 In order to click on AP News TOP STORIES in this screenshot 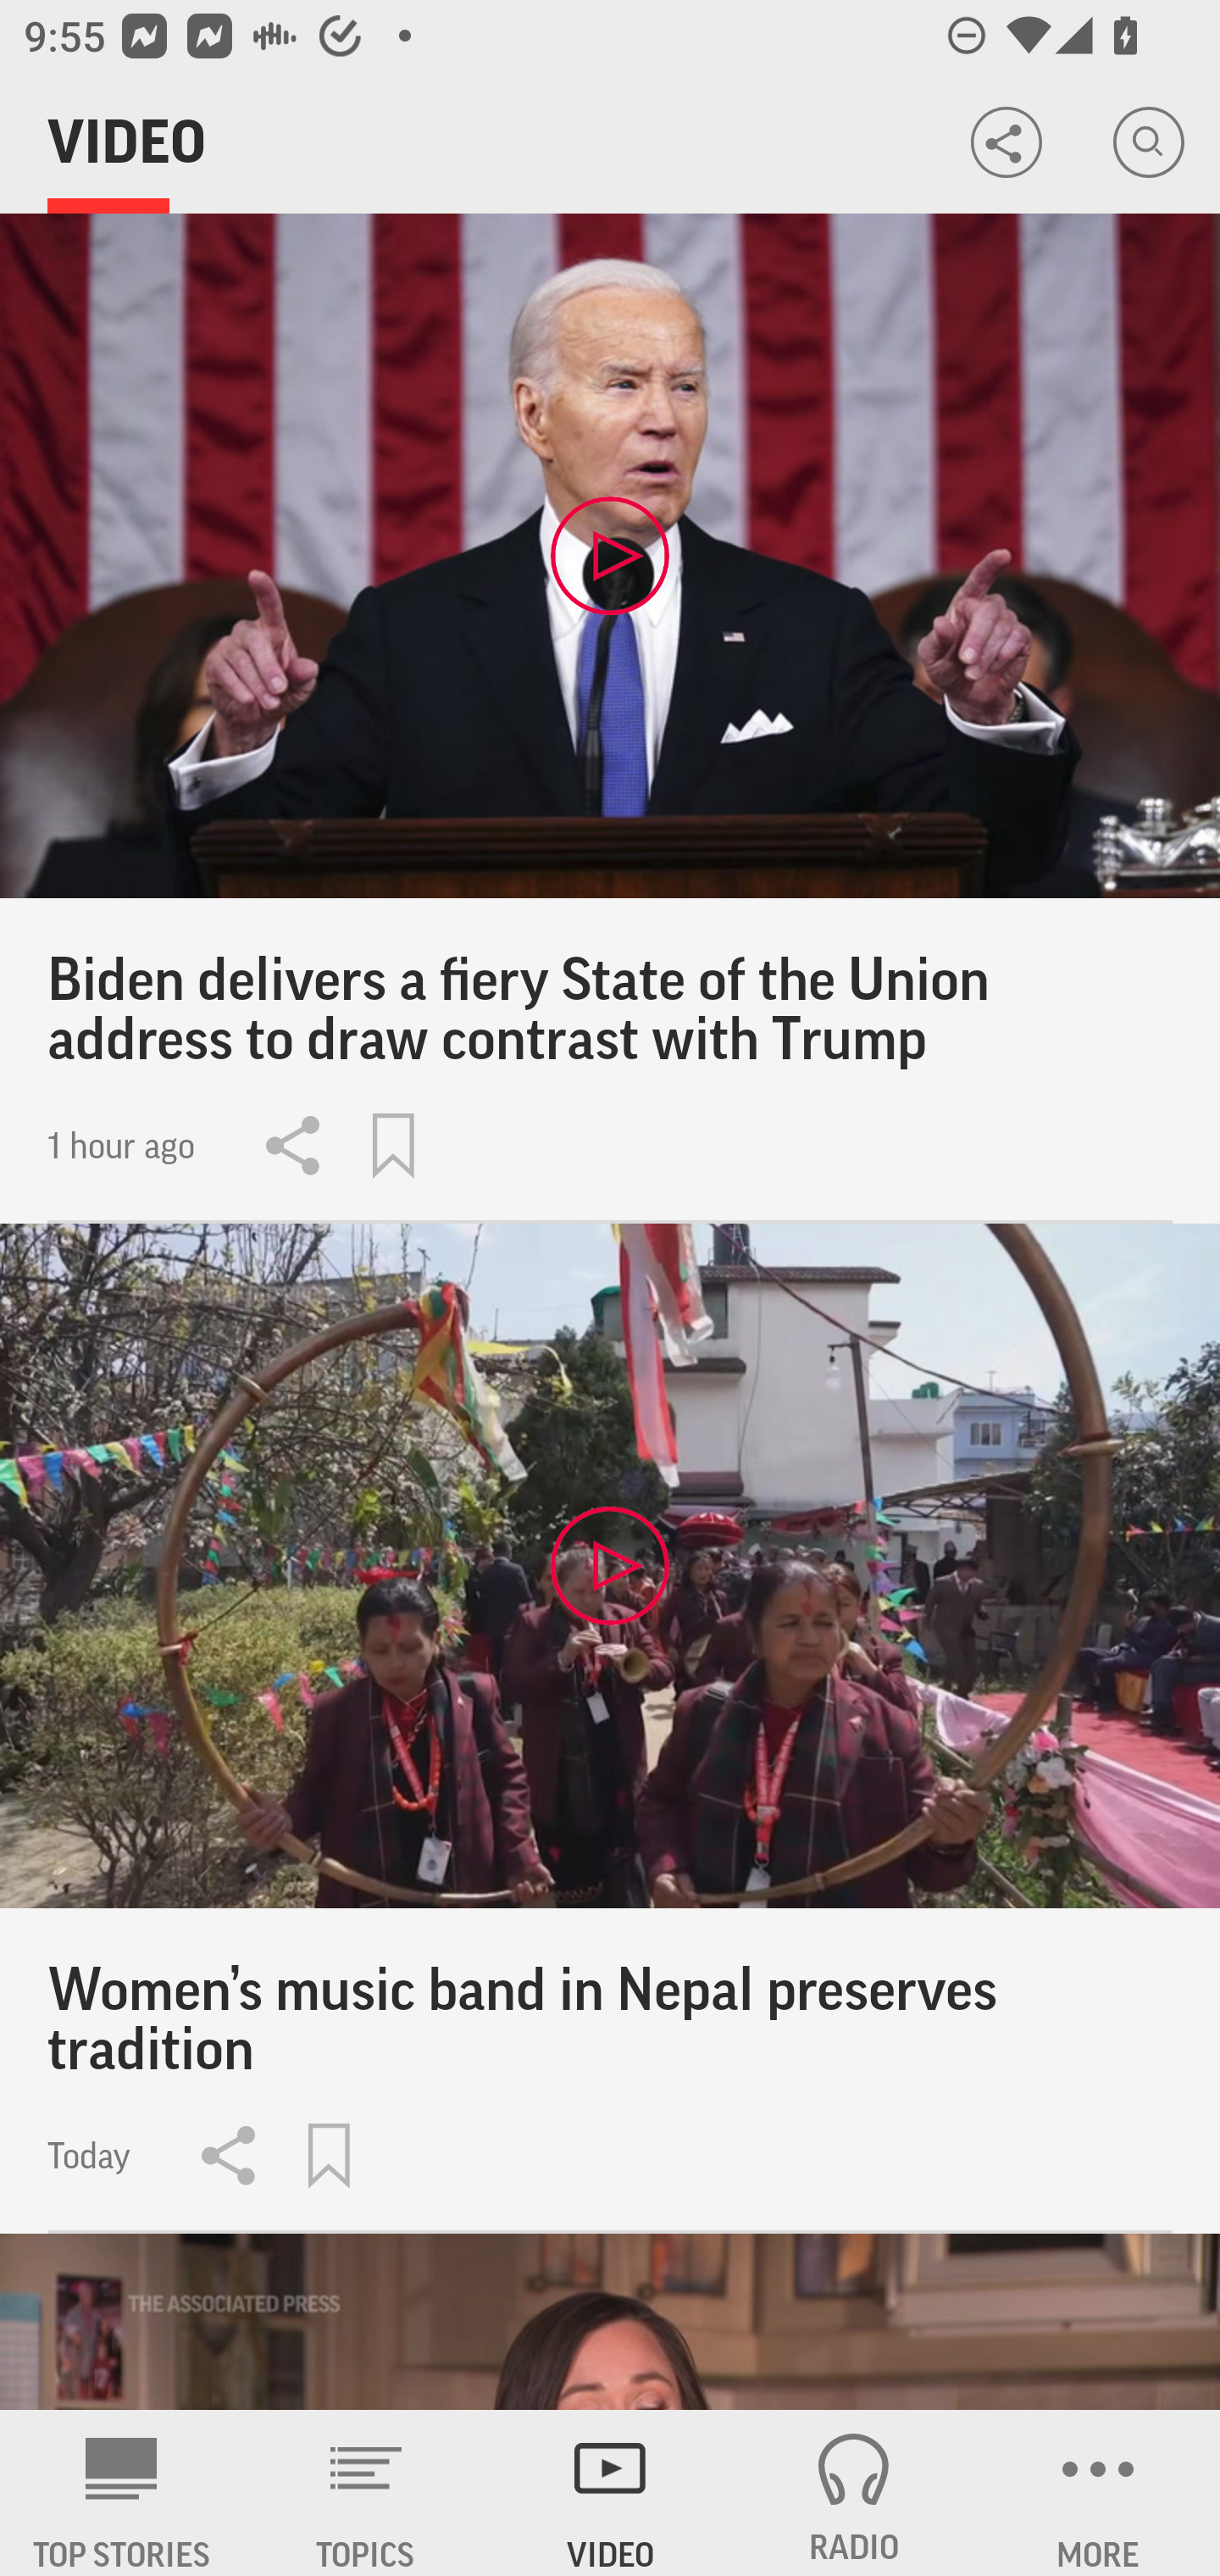, I will do `click(122, 2493)`.